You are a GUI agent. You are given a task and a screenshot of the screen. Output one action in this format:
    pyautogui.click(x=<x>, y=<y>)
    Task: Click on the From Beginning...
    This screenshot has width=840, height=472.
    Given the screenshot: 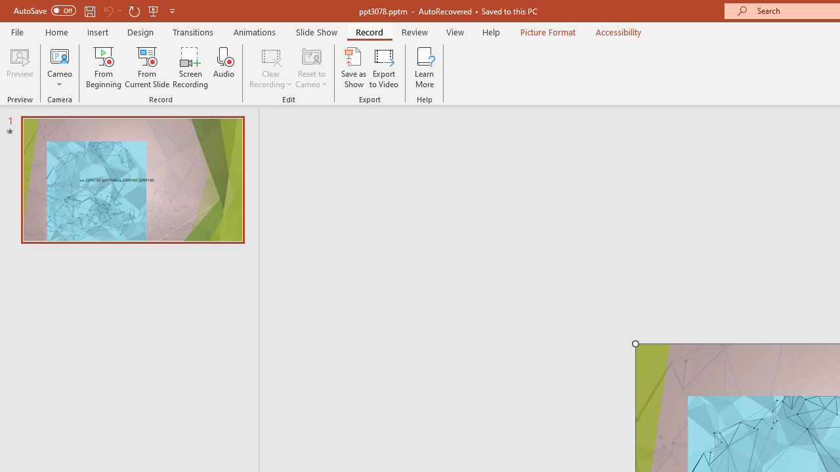 What is the action you would take?
    pyautogui.click(x=104, y=67)
    